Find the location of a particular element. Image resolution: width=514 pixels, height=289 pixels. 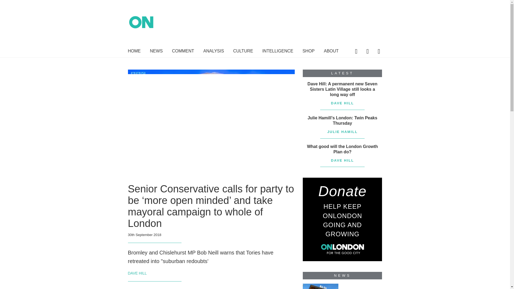

INTELLIGENCE is located at coordinates (278, 52).